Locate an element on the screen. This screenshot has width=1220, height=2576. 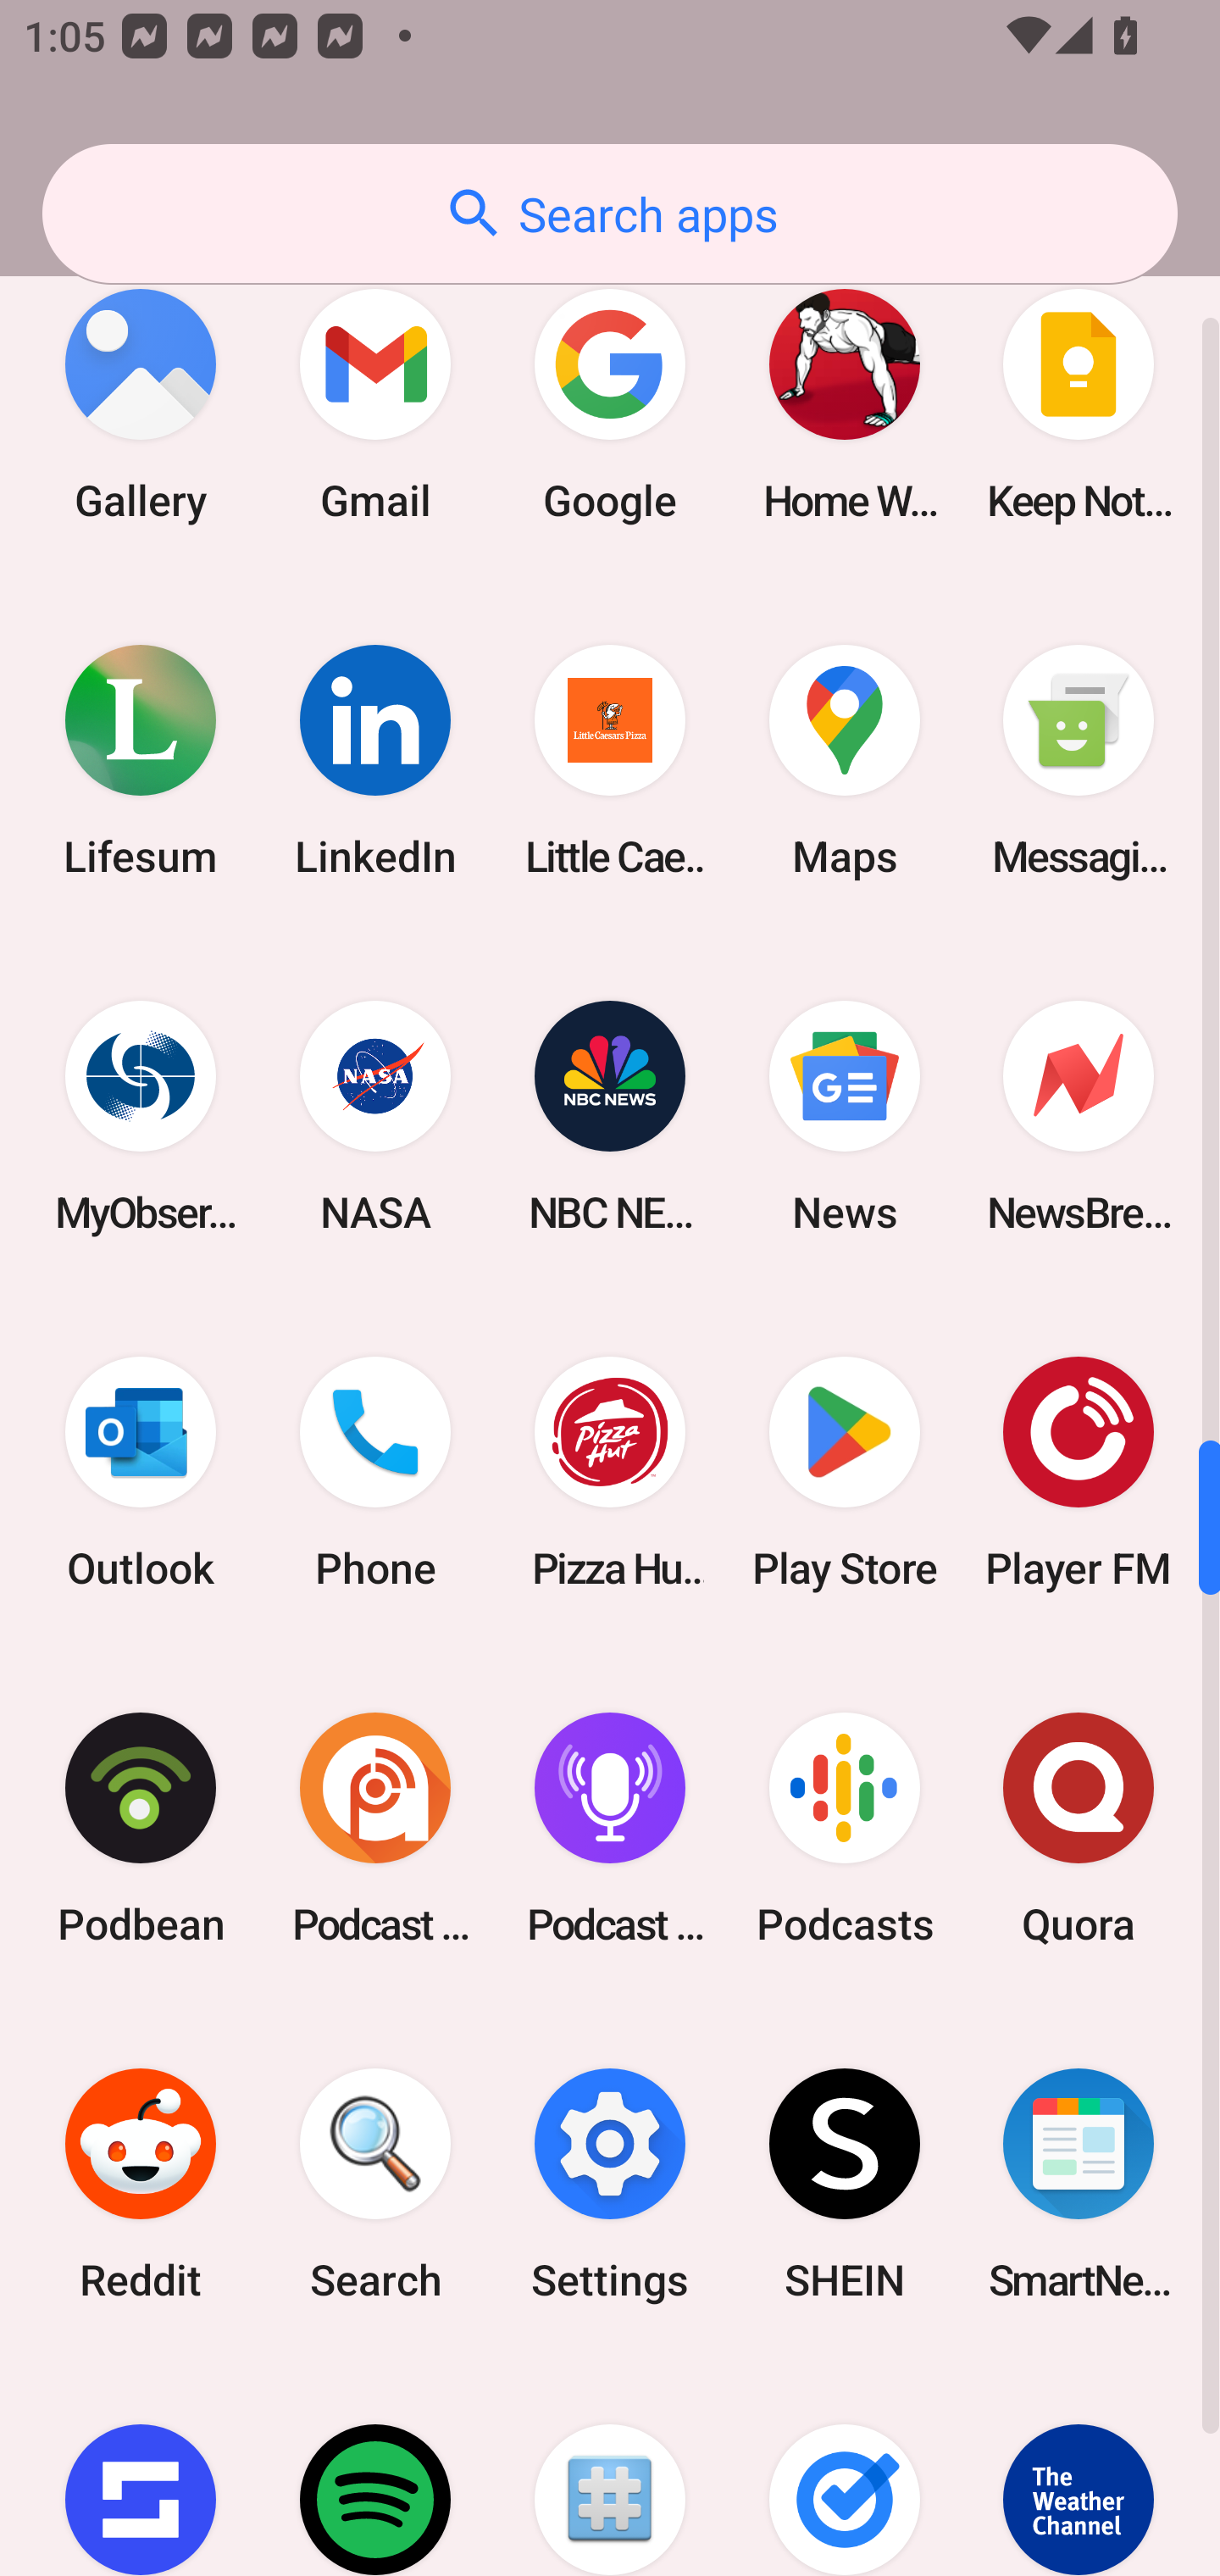
Player FM is located at coordinates (1079, 1473).